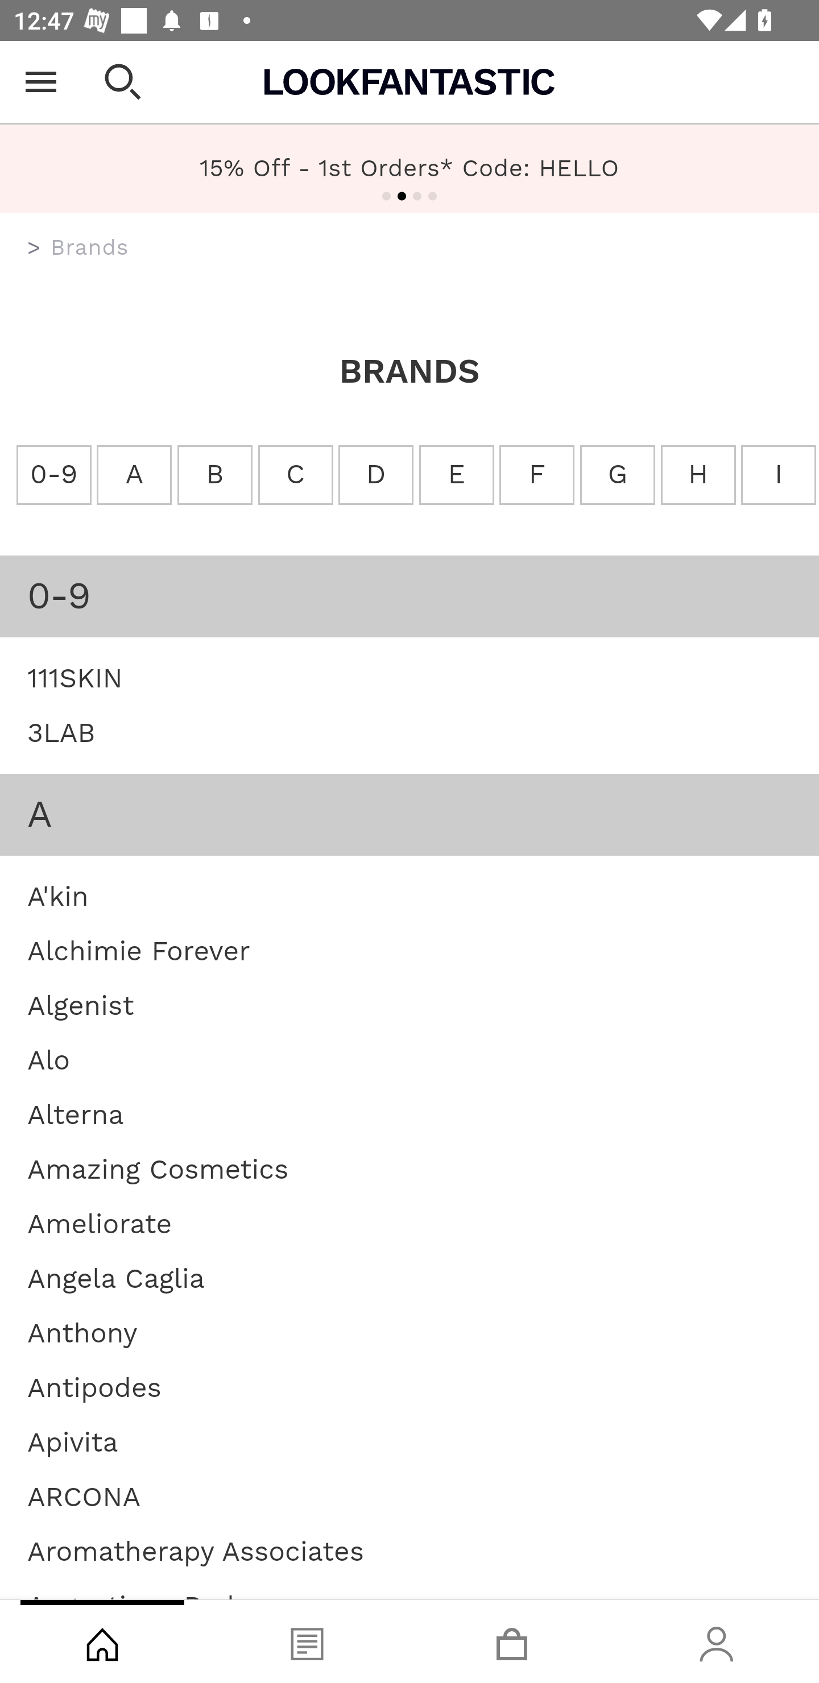 Image resolution: width=819 pixels, height=1683 pixels. I want to click on I, so click(779, 476).